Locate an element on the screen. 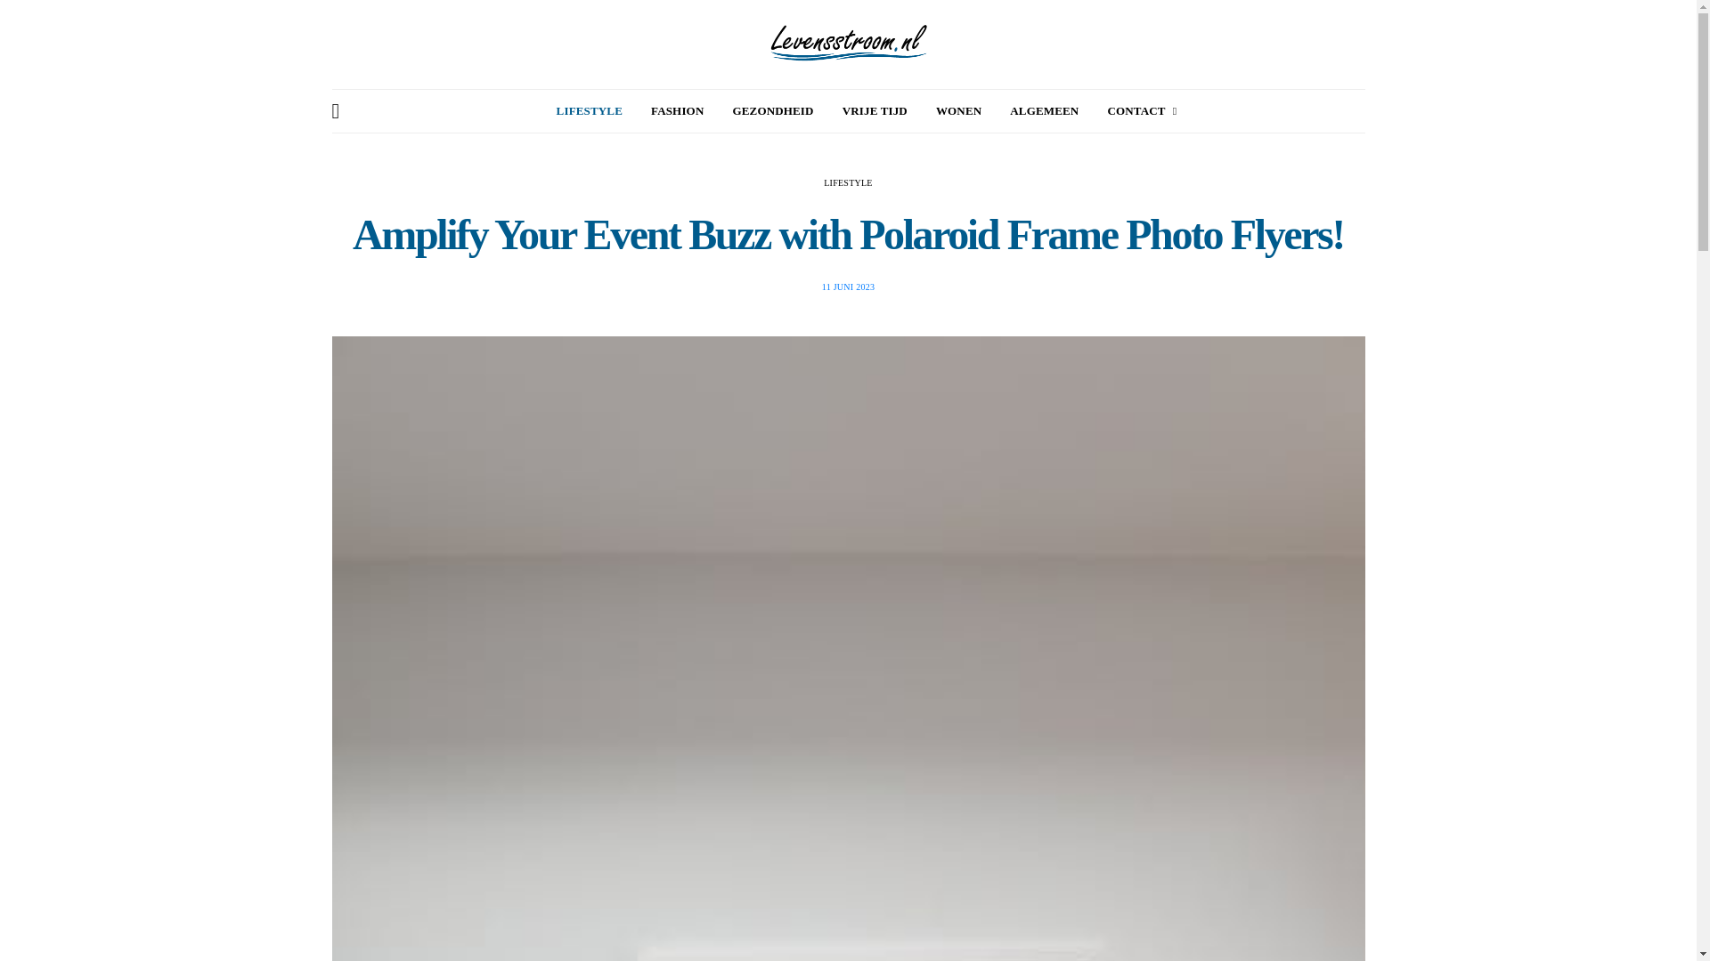 Image resolution: width=1710 pixels, height=961 pixels. FASHION is located at coordinates (677, 111).